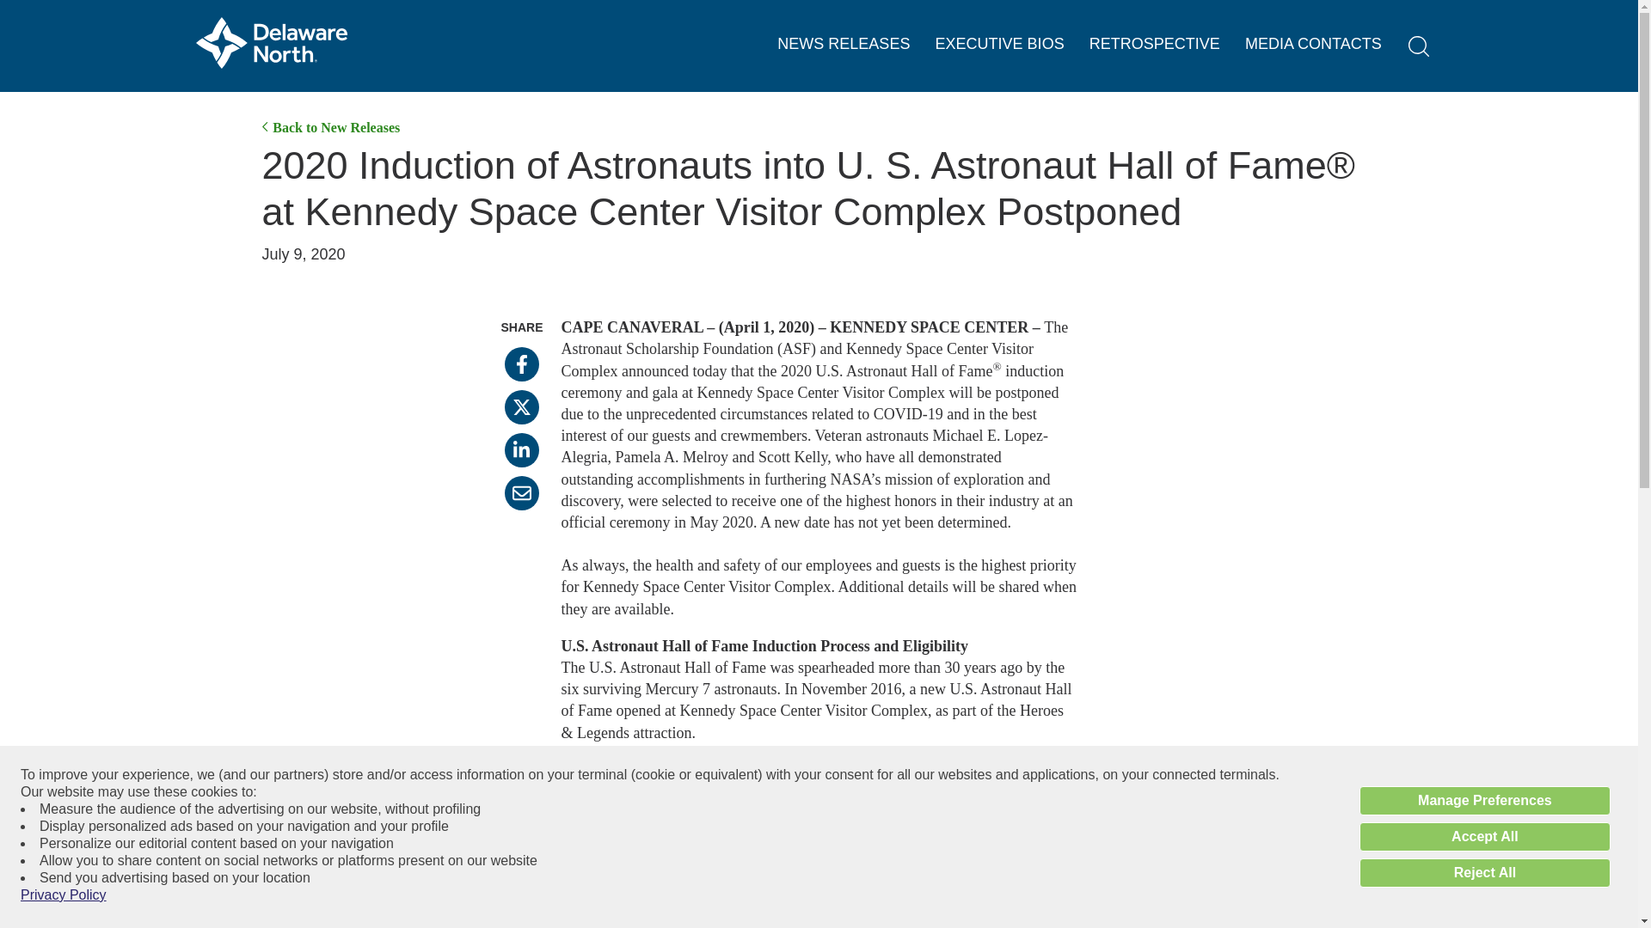 The image size is (1651, 928). I want to click on NEWS RELEASES, so click(843, 45).